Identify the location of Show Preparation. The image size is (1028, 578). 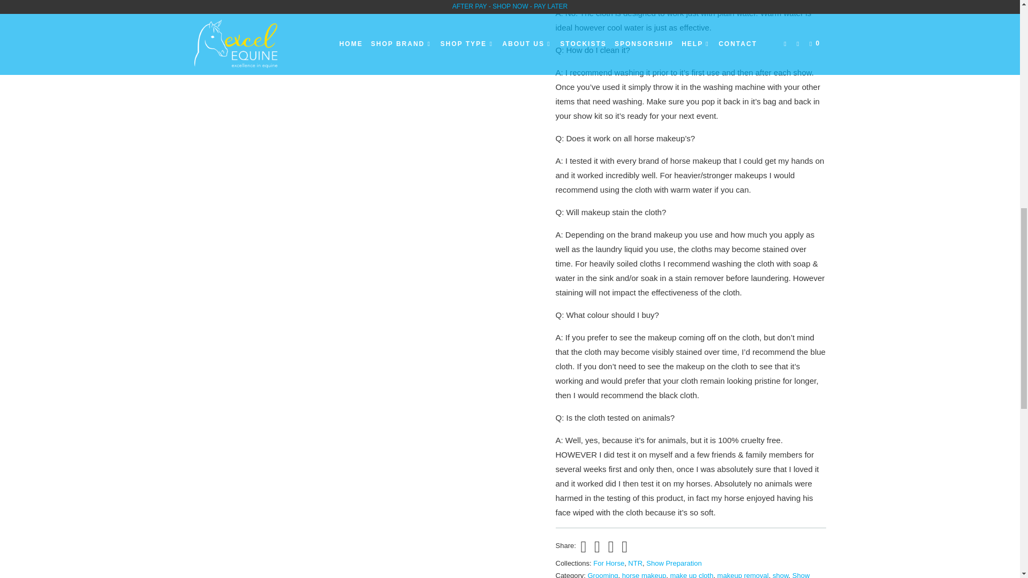
(674, 563).